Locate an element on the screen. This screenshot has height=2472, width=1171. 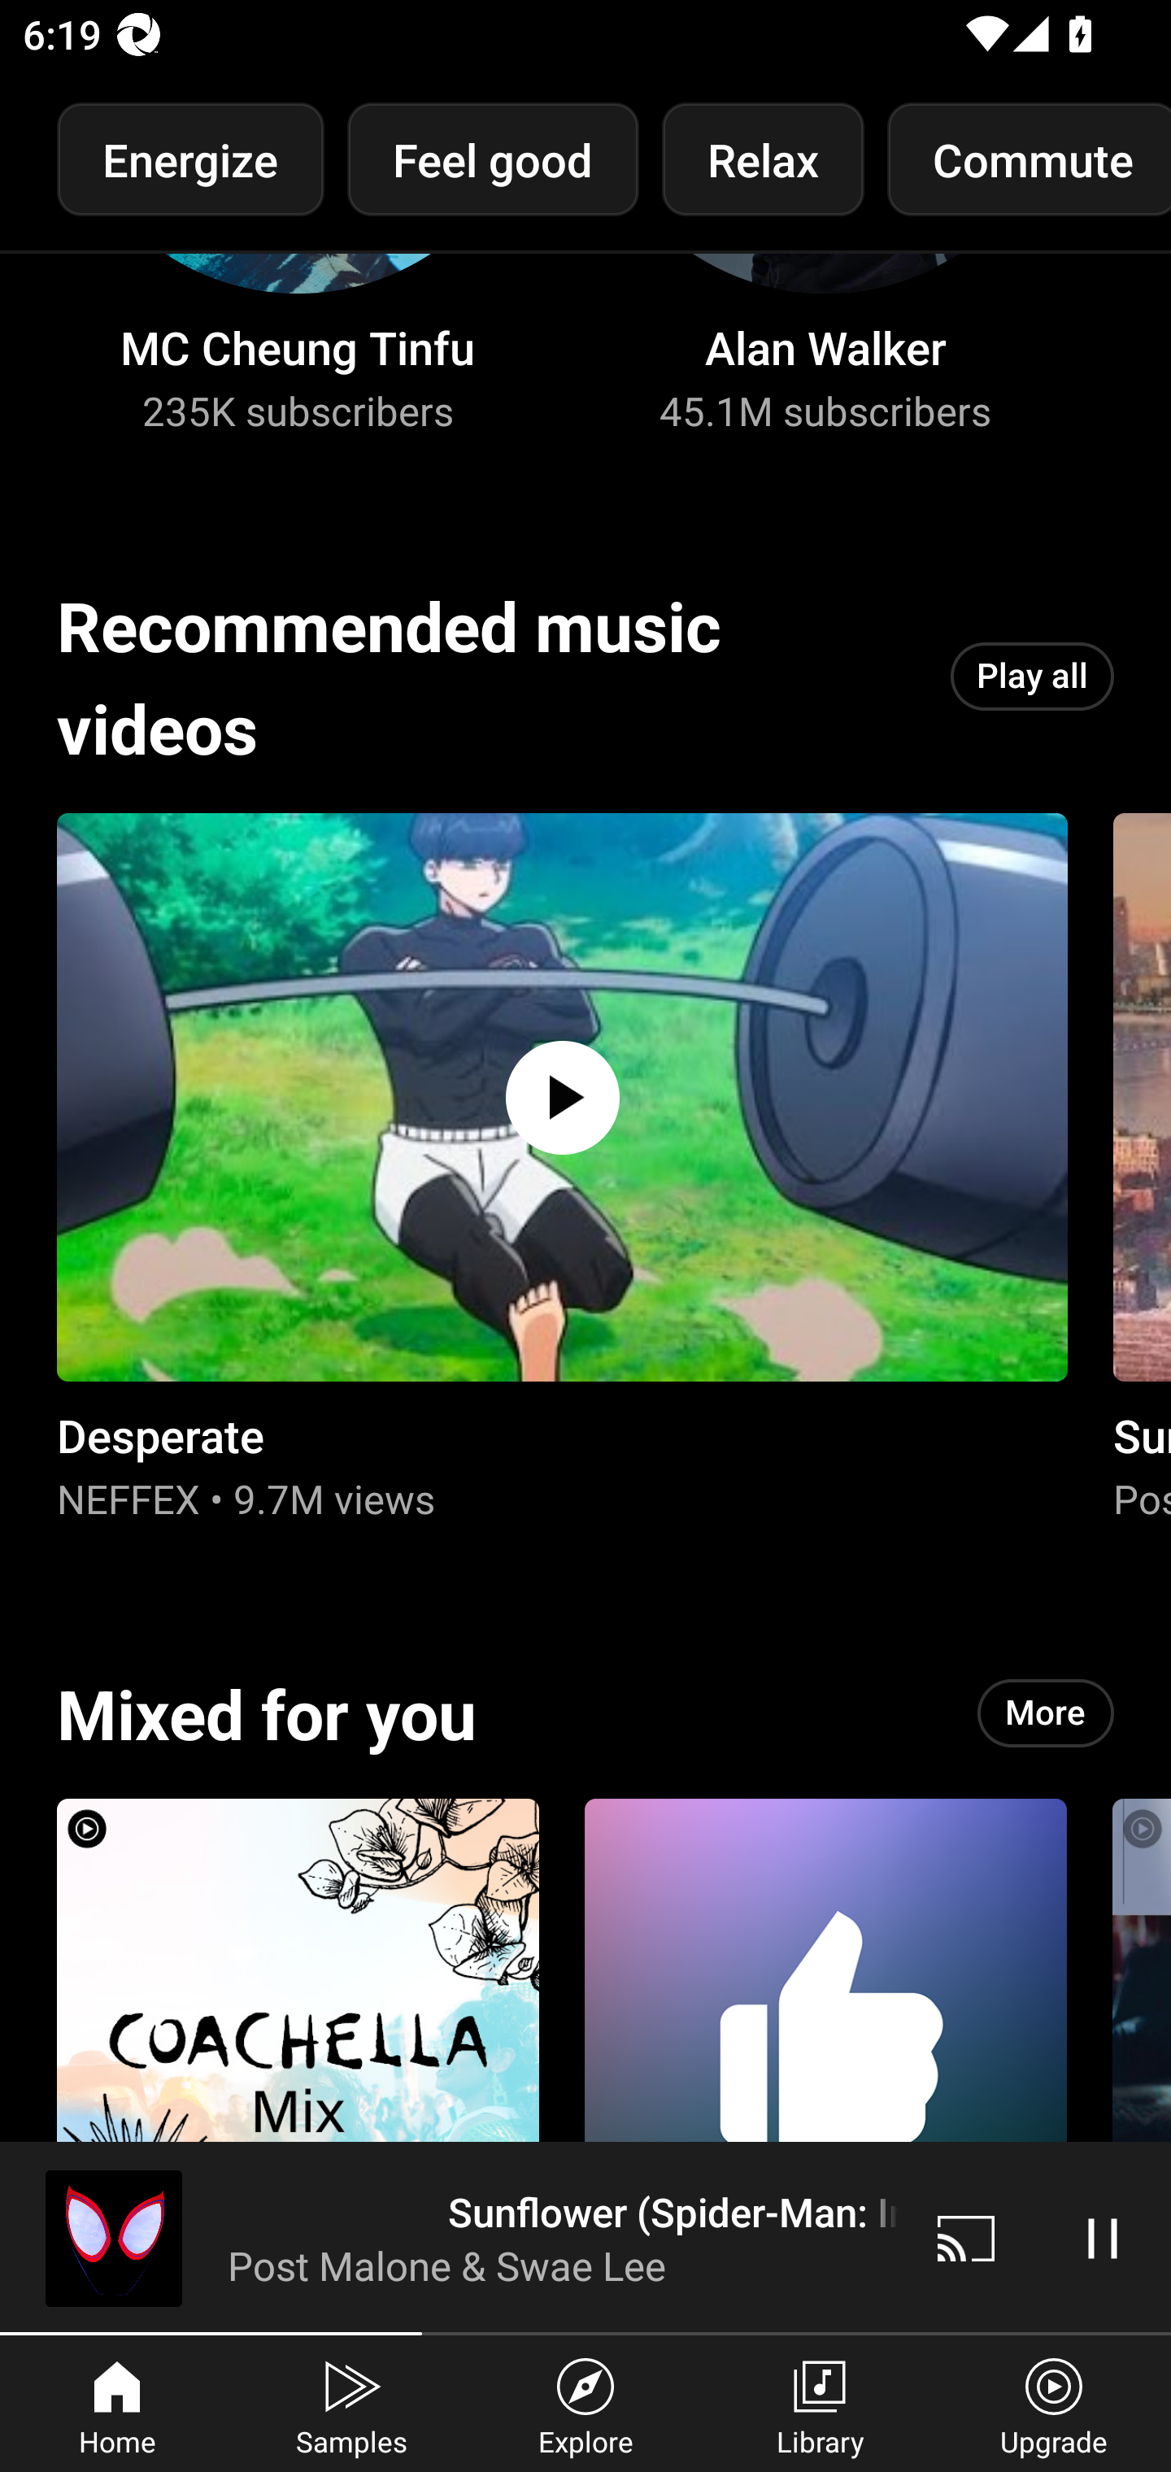
Explore is located at coordinates (585, 2404).